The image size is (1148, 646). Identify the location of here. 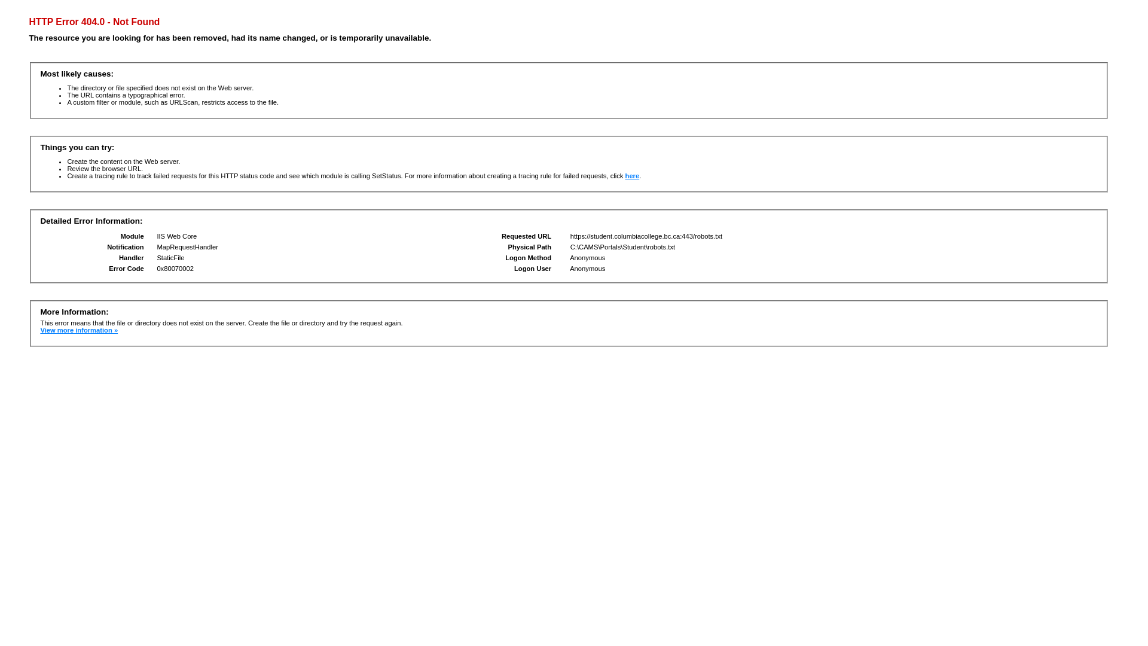
(633, 176).